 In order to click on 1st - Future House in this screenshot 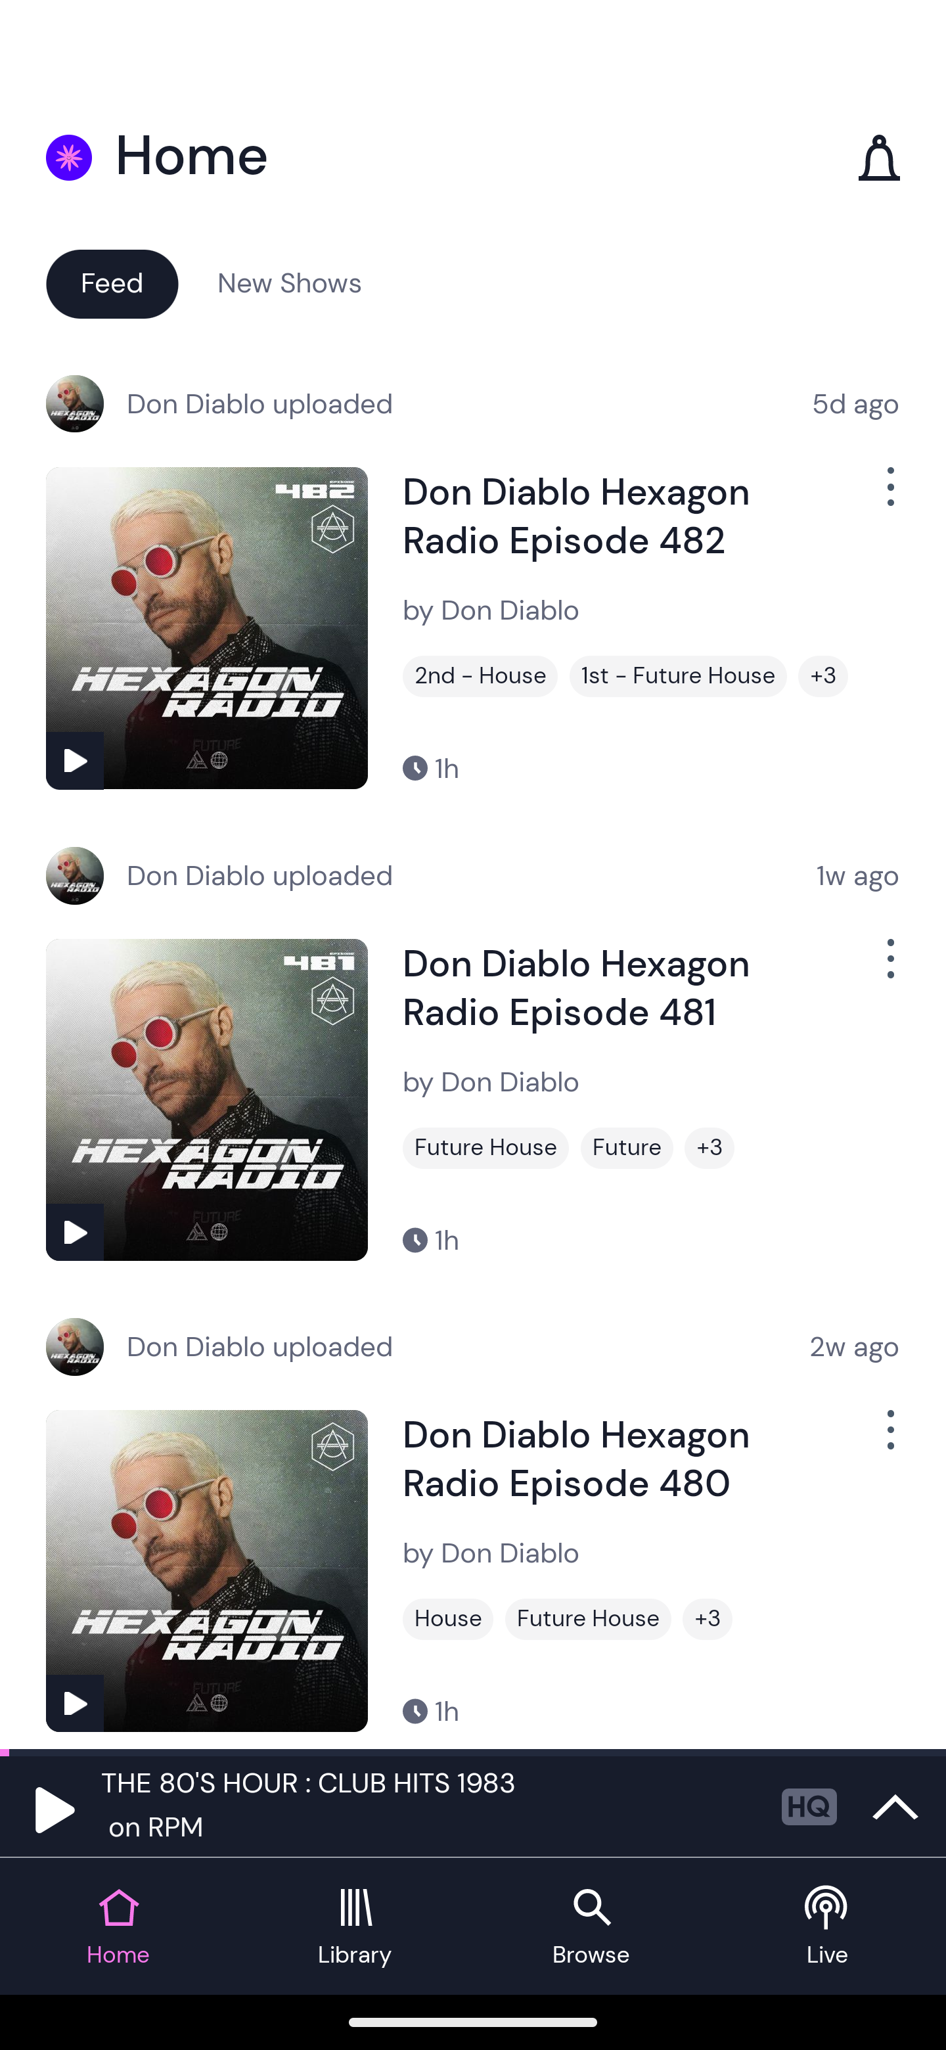, I will do `click(678, 676)`.